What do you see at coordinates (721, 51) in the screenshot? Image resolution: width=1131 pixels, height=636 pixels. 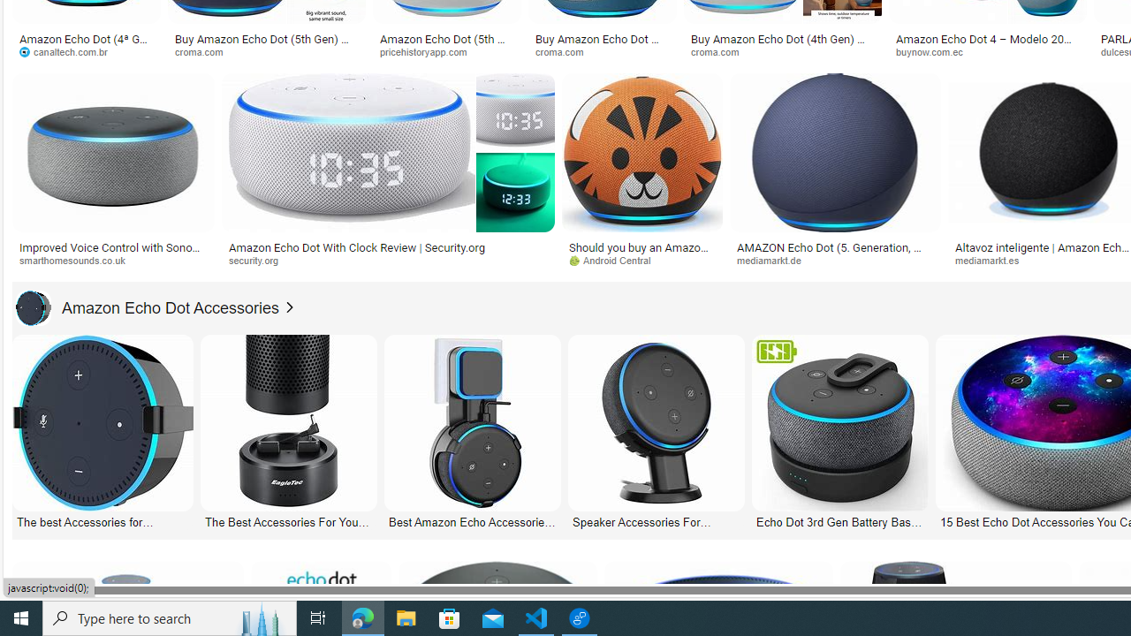 I see `croma.com` at bounding box center [721, 51].